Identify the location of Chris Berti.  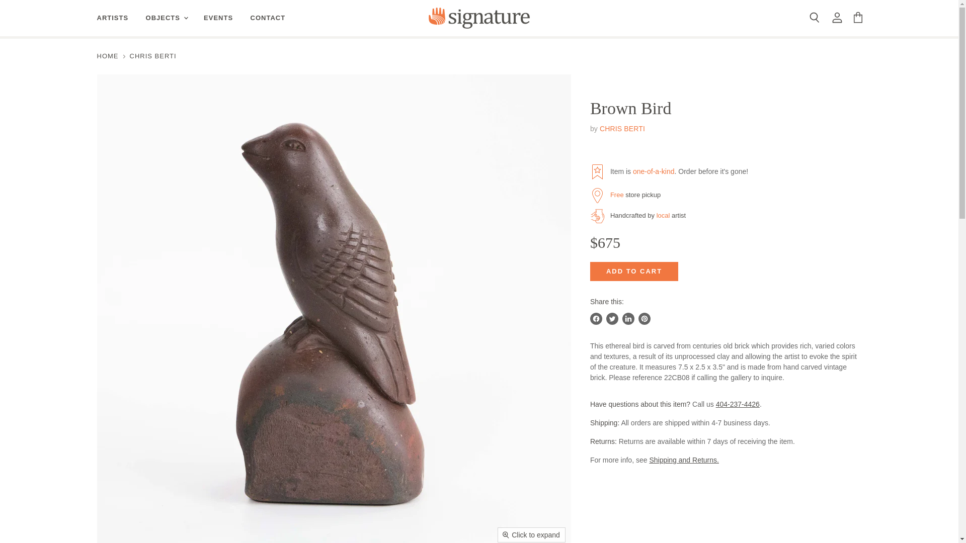
(622, 129).